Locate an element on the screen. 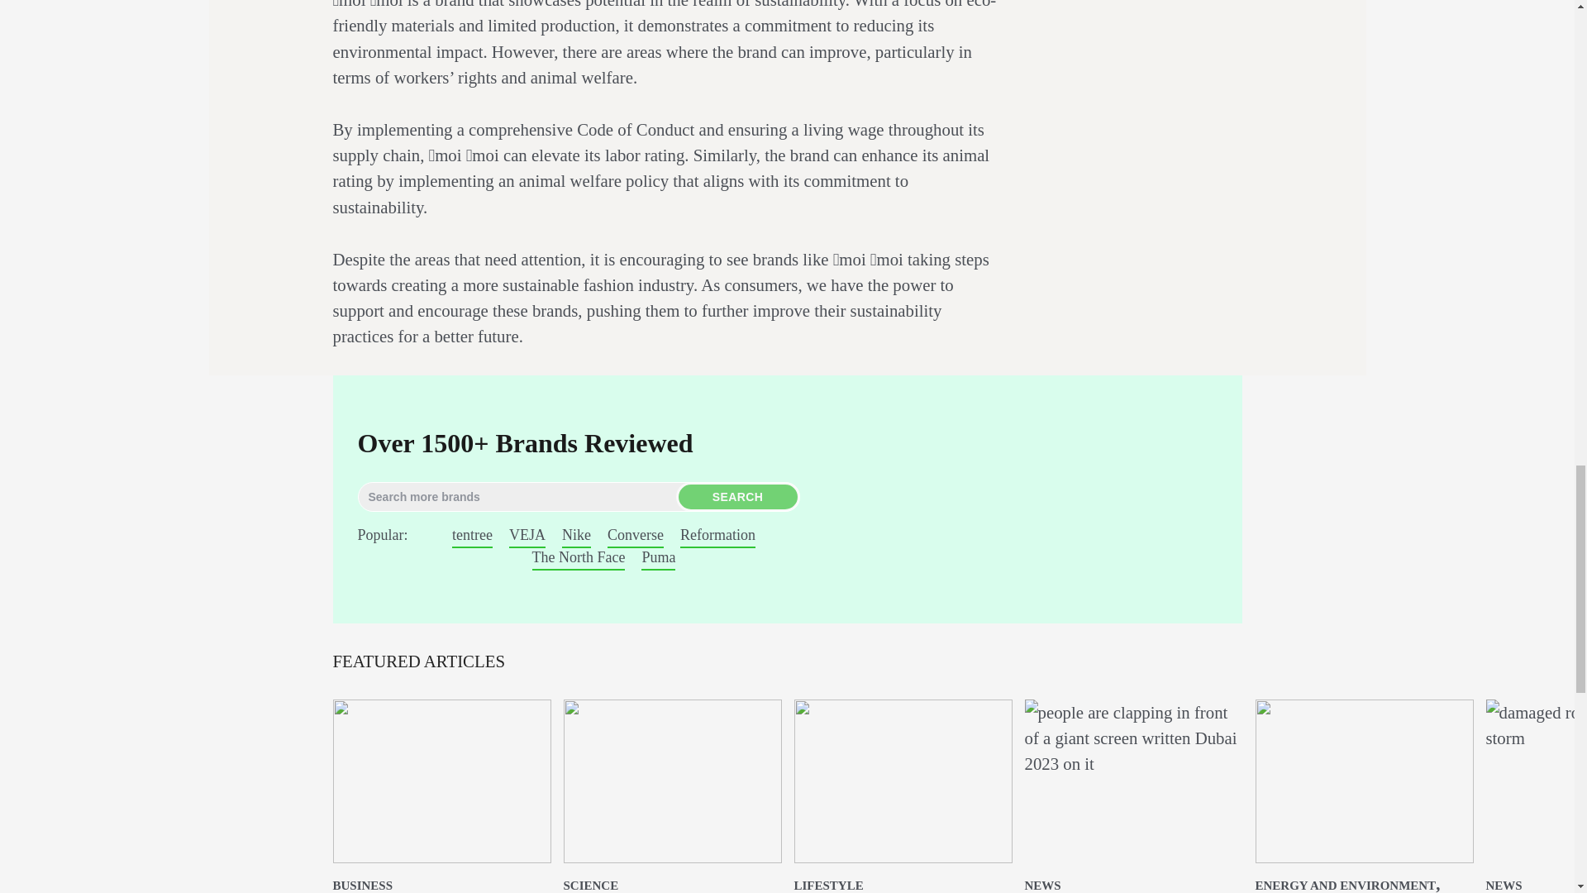  Nike is located at coordinates (575, 534).